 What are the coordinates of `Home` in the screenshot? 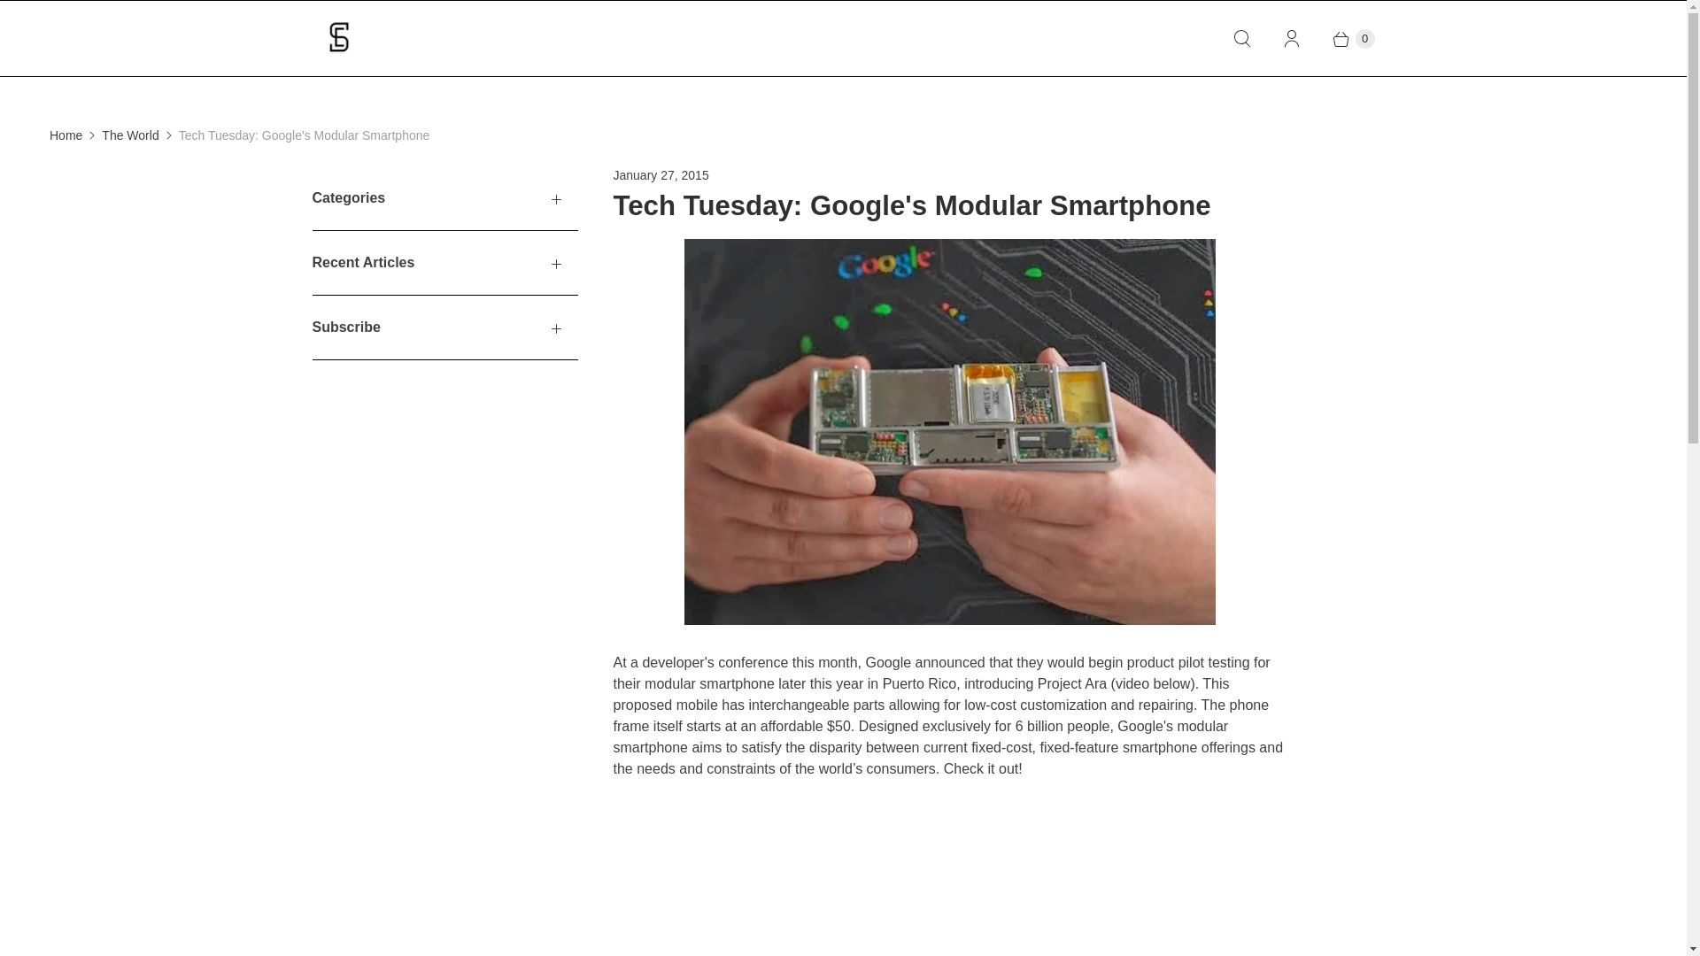 It's located at (66, 135).